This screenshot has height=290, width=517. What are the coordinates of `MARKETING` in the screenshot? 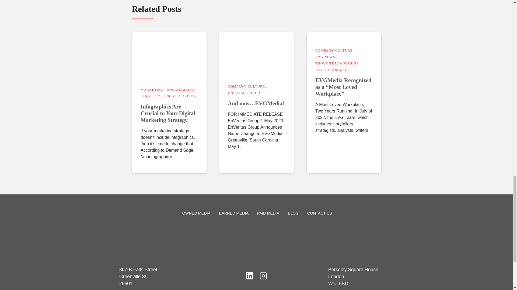 It's located at (152, 90).